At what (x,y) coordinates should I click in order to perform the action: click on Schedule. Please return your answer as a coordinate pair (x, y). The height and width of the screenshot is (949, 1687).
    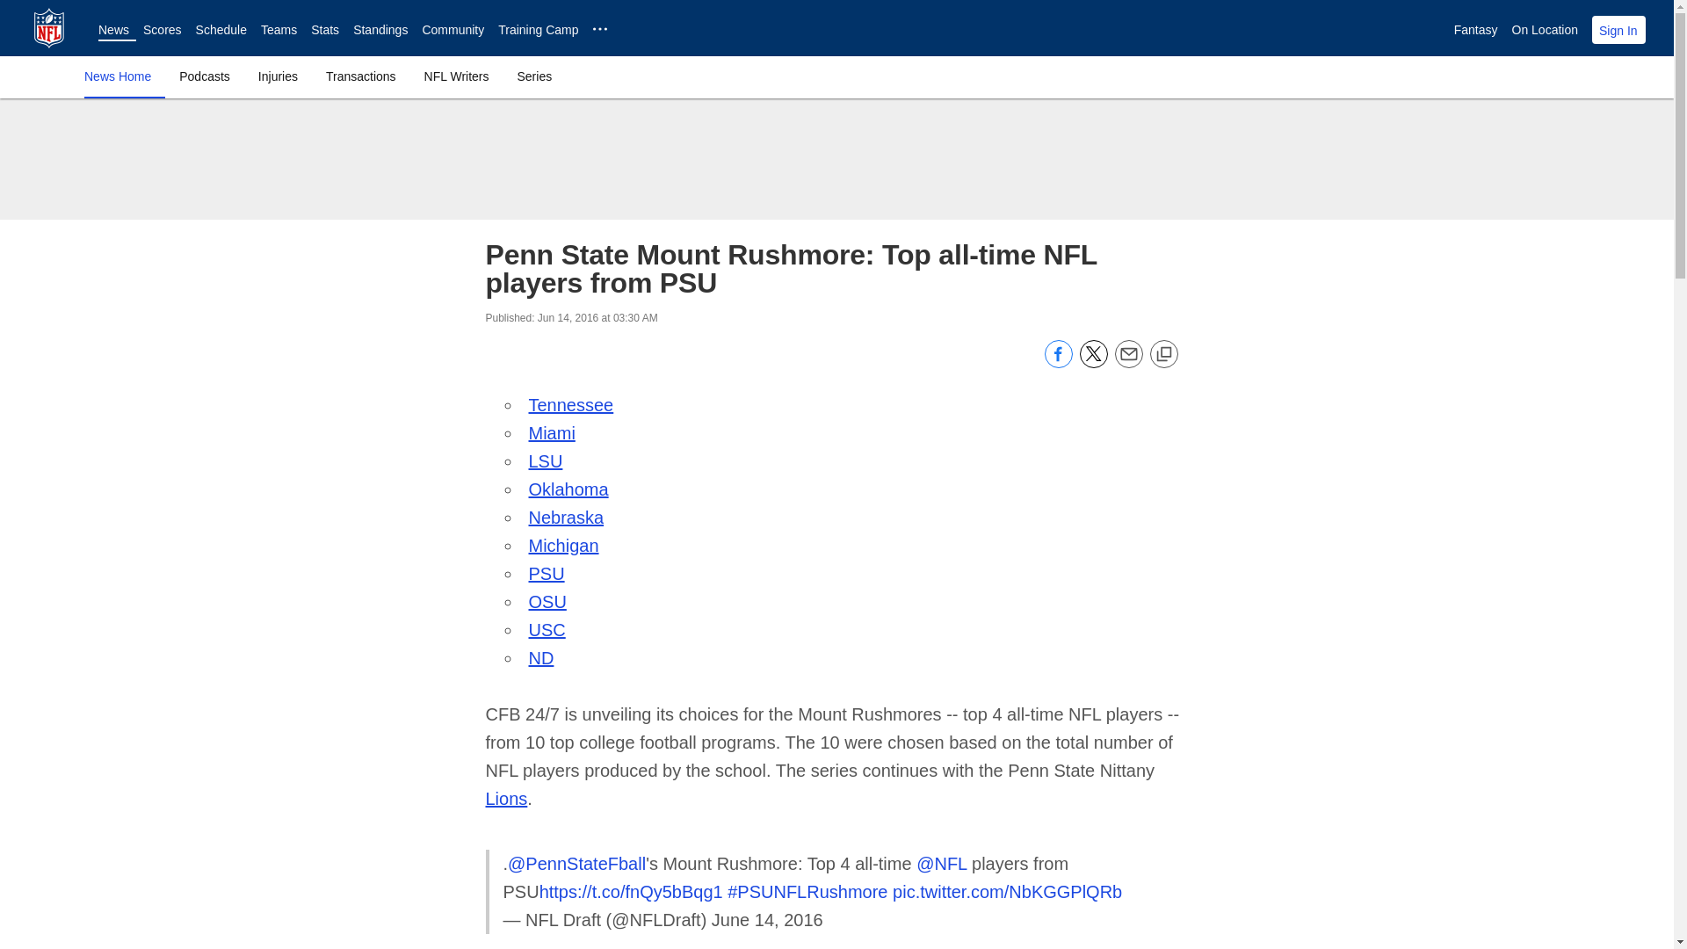
    Looking at the image, I should click on (221, 30).